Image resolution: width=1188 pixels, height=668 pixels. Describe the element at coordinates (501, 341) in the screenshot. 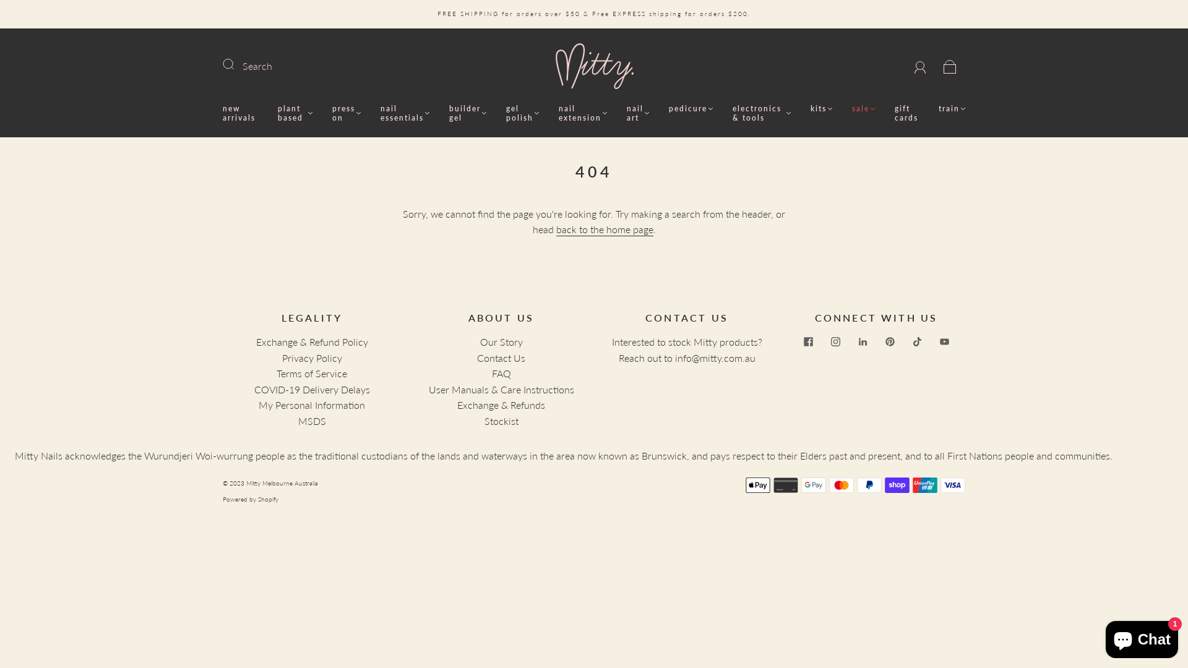

I see `Our Story` at that location.